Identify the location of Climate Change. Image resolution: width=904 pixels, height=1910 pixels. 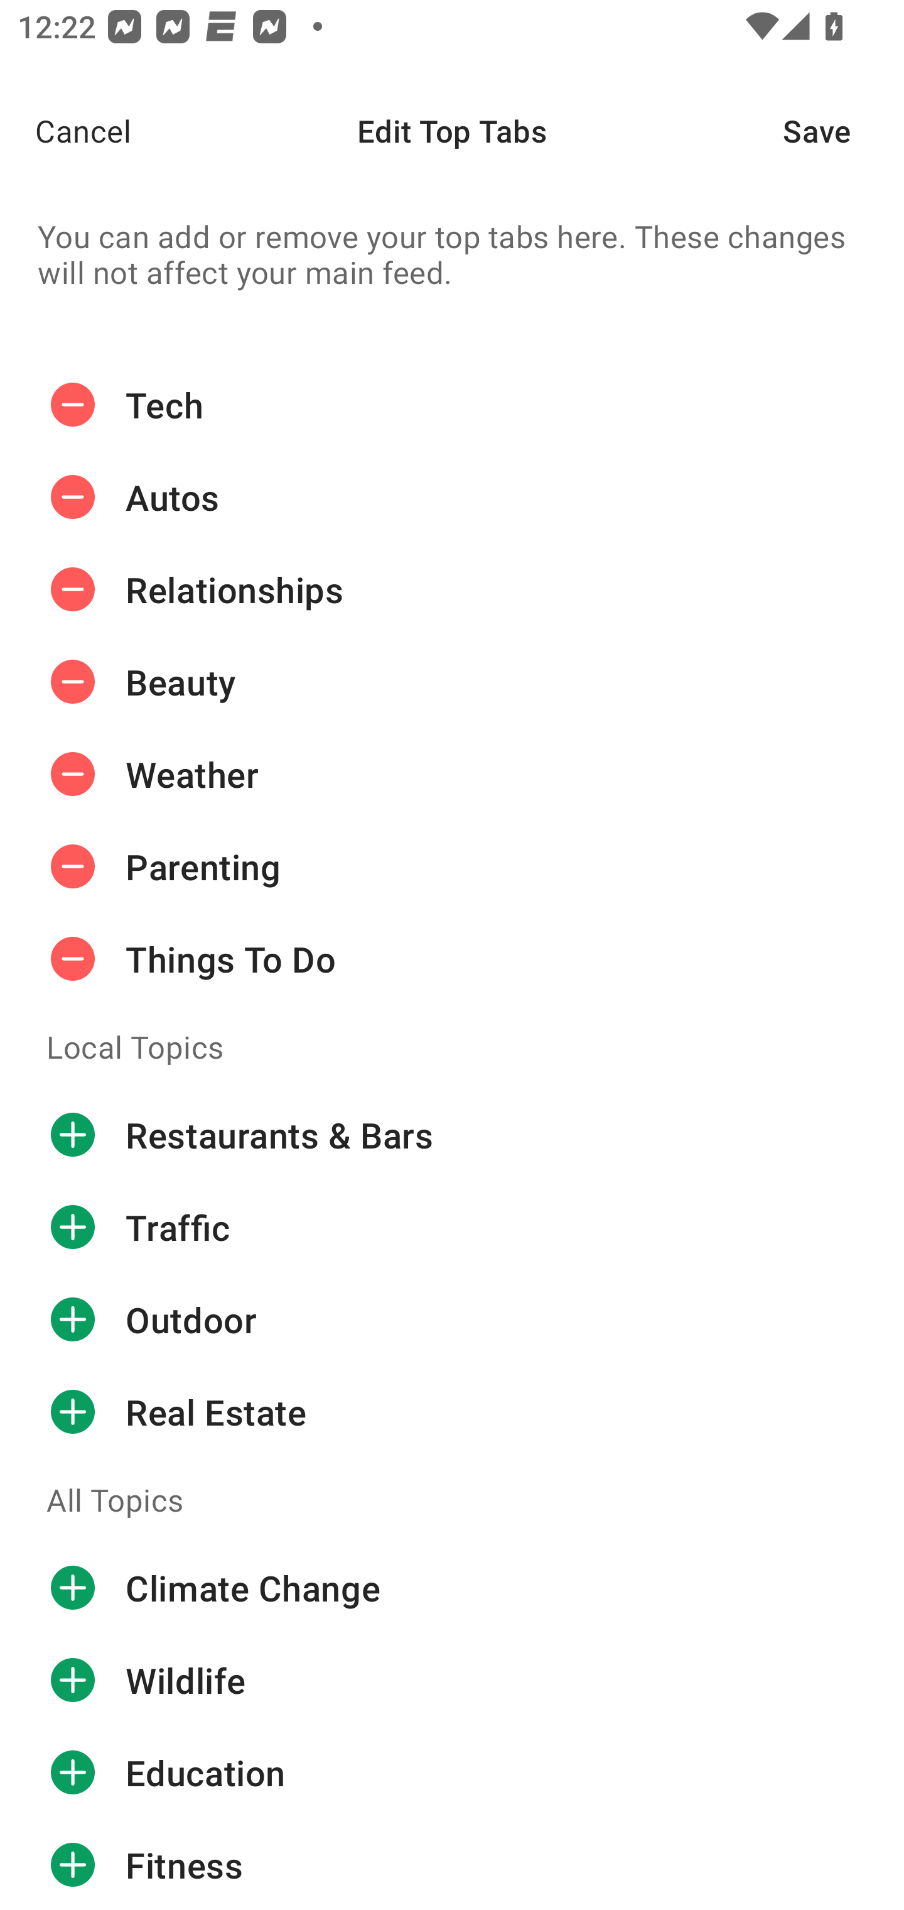
(452, 1588).